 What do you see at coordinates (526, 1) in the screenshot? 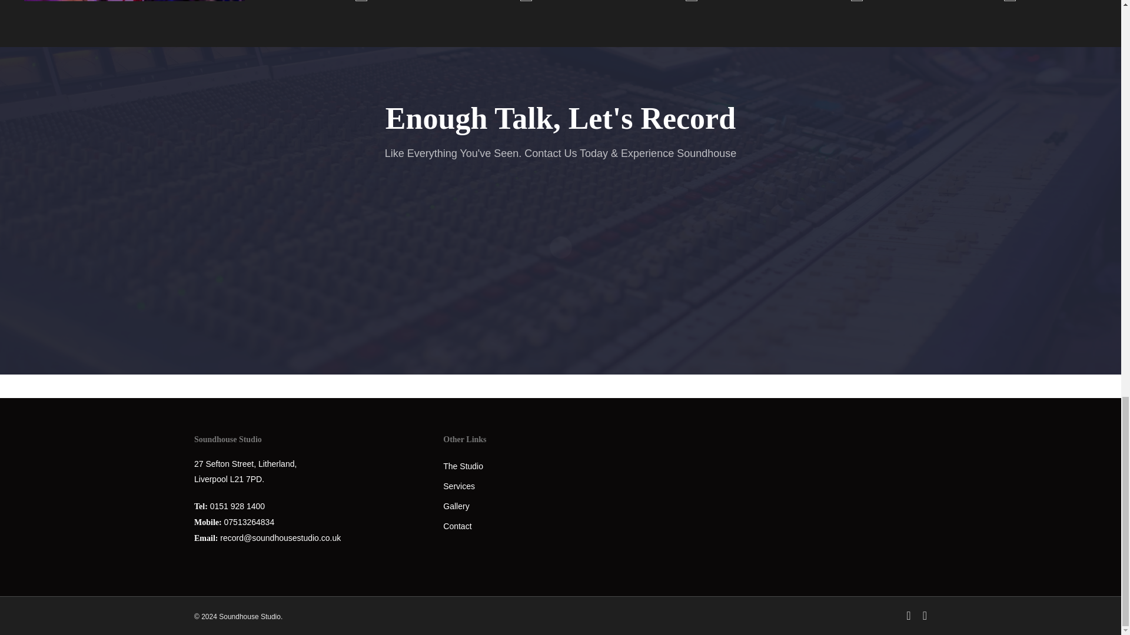
I see `PHOTO-2022-02-15-20-59-25 16` at bounding box center [526, 1].